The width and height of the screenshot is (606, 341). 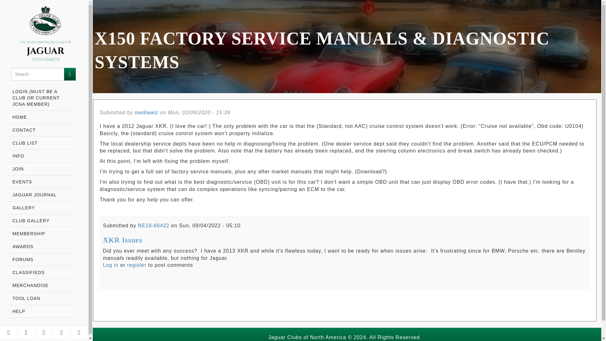 I want to click on MEMBERSHIP, so click(x=41, y=234).